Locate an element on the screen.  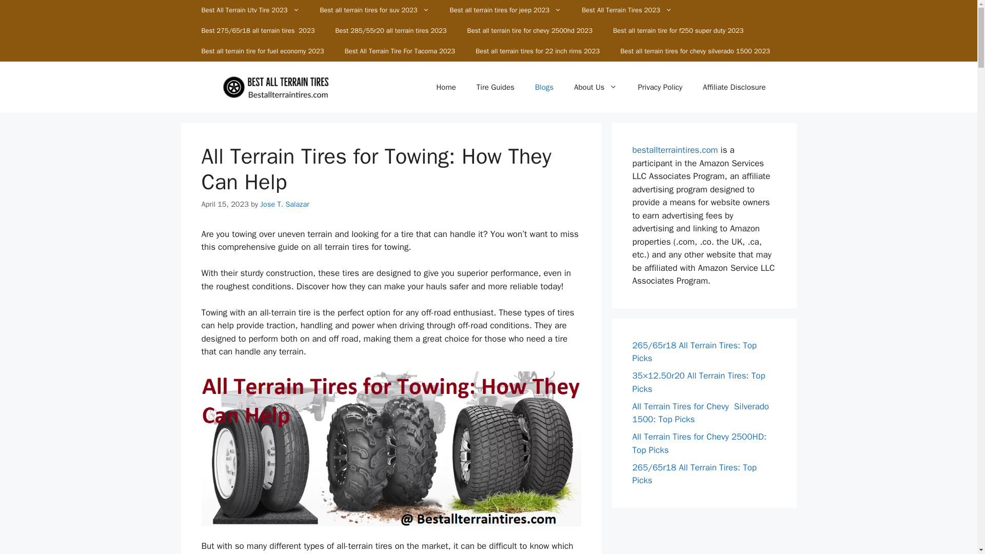
Best All Terrain Utv Tire 2023 is located at coordinates (250, 10).